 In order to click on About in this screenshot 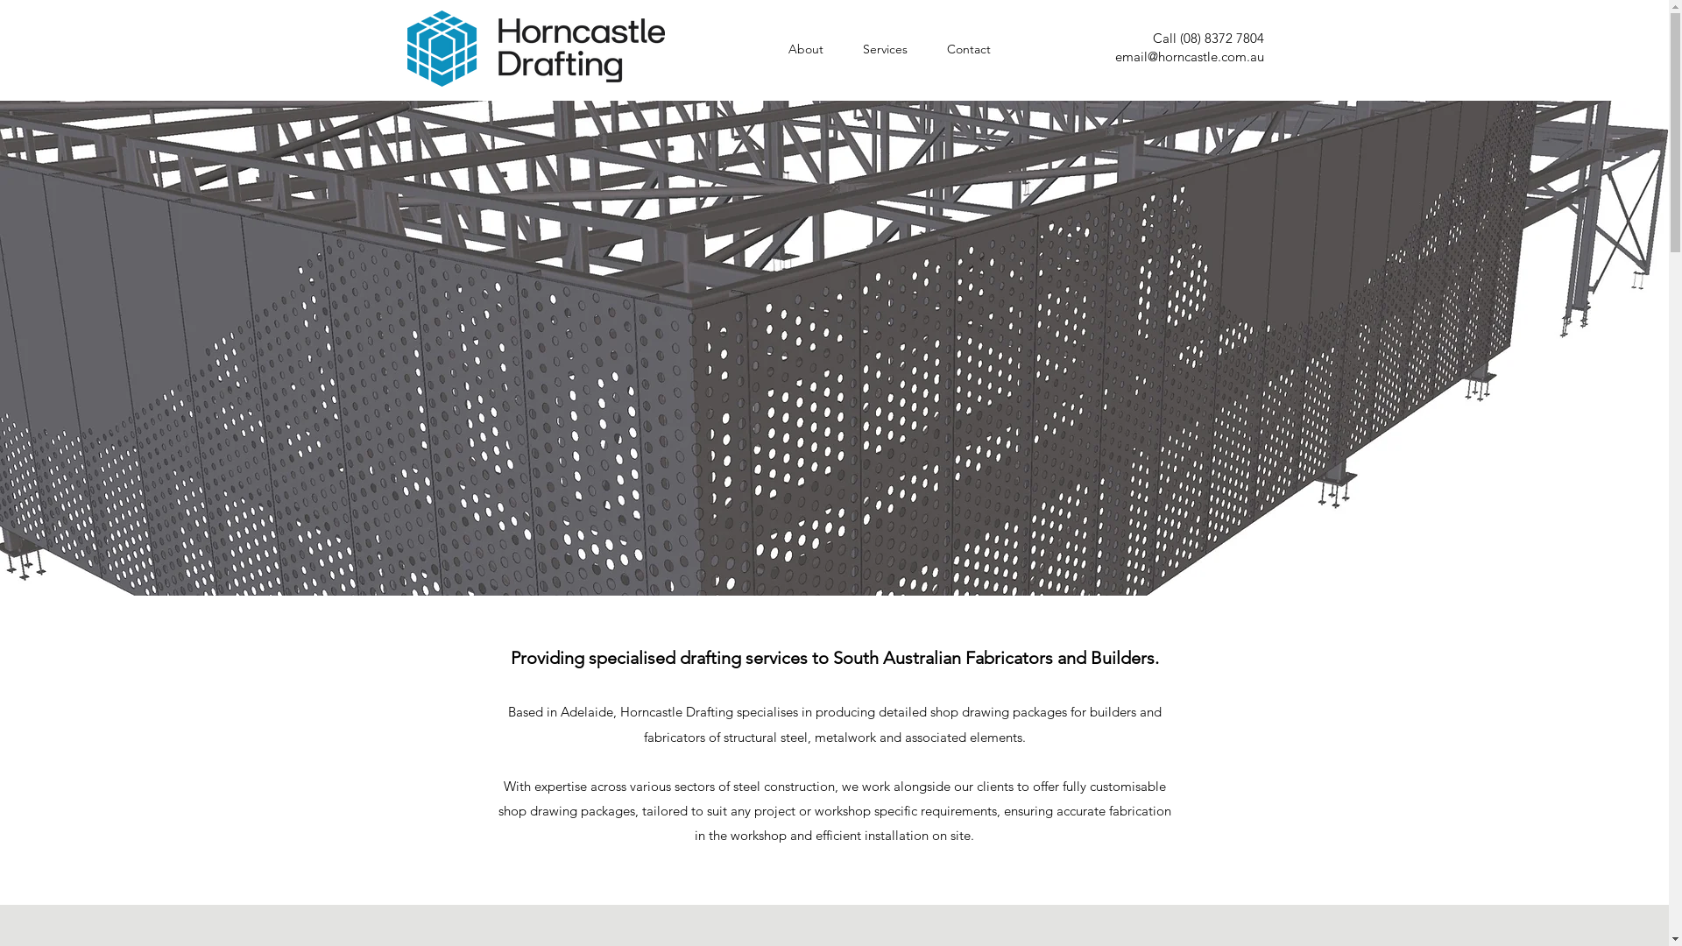, I will do `click(806, 49)`.